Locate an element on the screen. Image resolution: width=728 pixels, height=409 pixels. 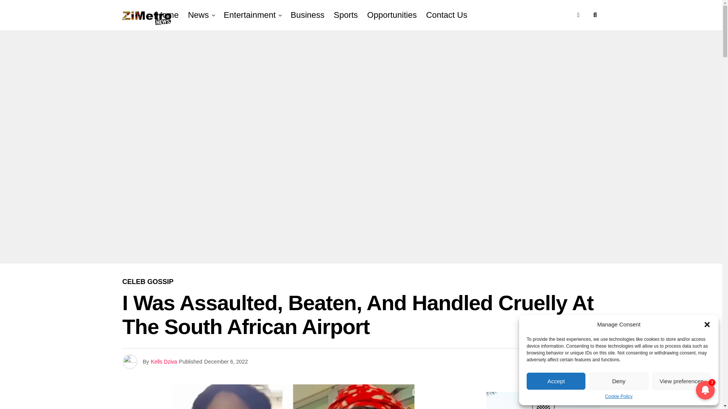
Accept is located at coordinates (556, 381).